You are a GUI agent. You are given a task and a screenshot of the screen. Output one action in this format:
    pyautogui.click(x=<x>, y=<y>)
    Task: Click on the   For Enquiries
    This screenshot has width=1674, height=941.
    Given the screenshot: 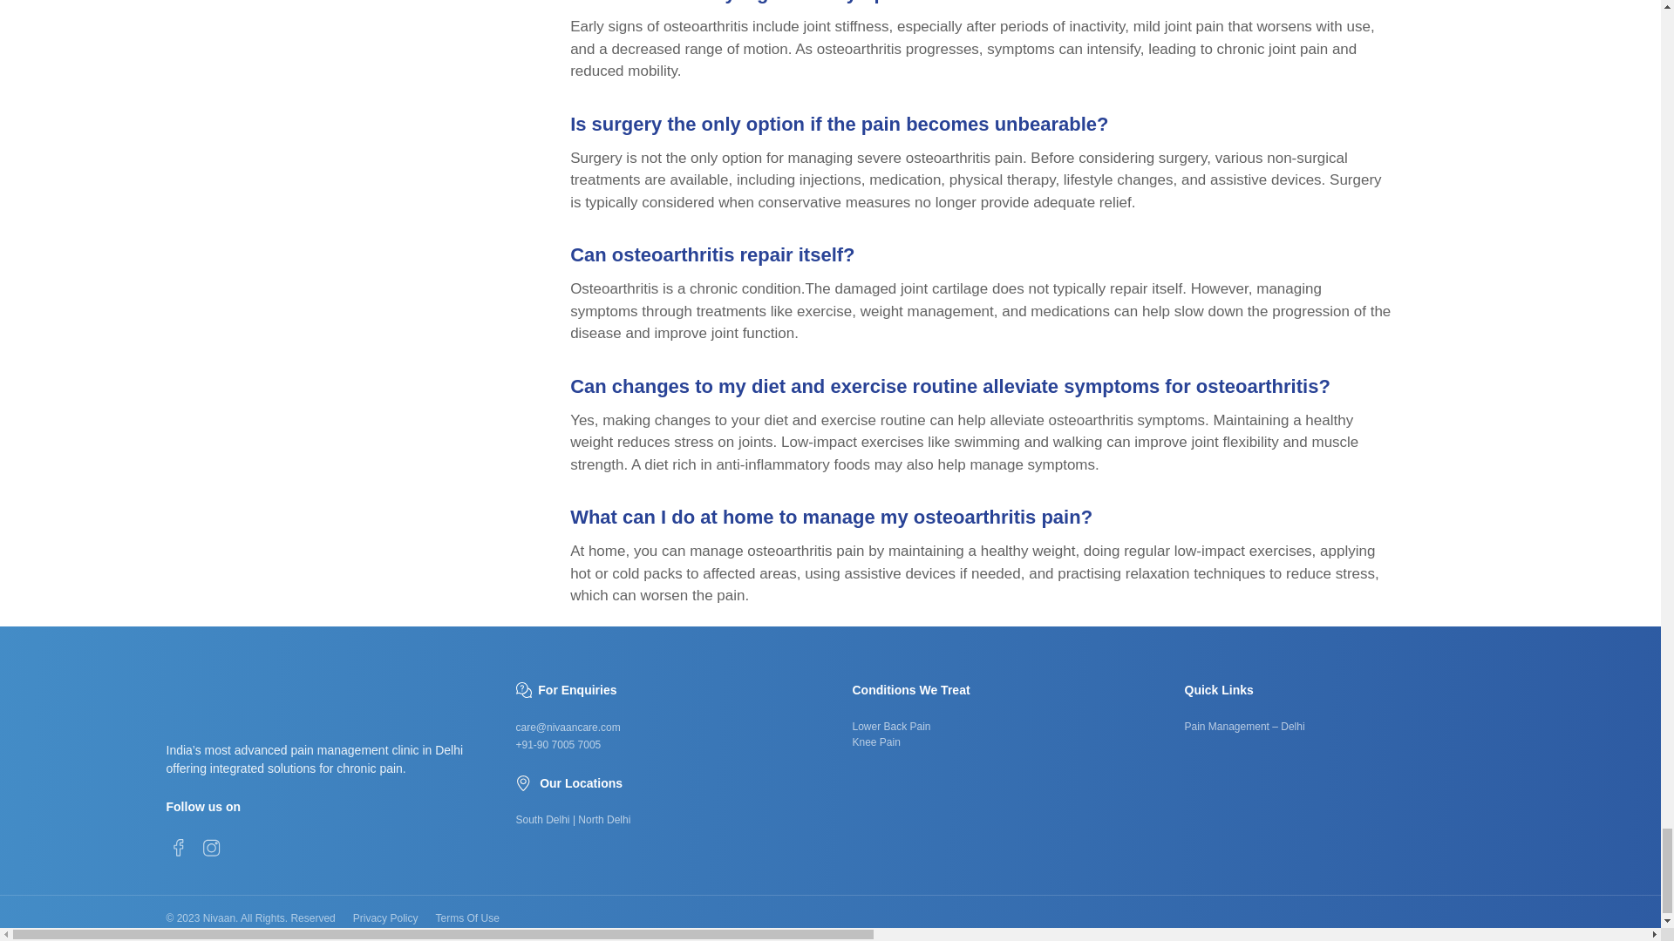 What is the action you would take?
    pyautogui.click(x=998, y=734)
    